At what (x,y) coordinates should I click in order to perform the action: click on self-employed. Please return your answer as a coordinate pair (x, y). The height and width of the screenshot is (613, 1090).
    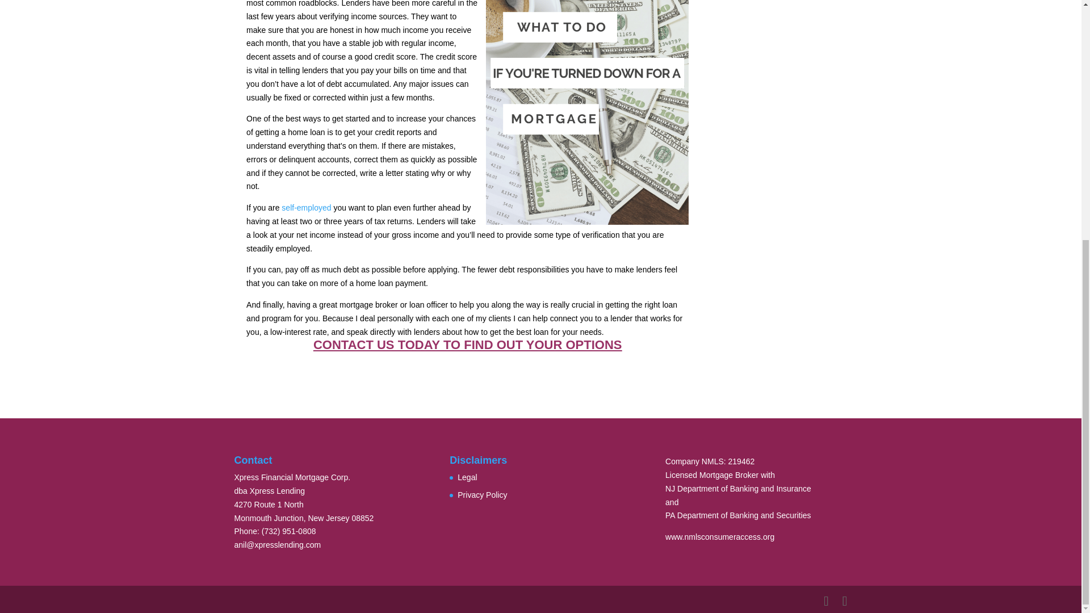
    Looking at the image, I should click on (306, 207).